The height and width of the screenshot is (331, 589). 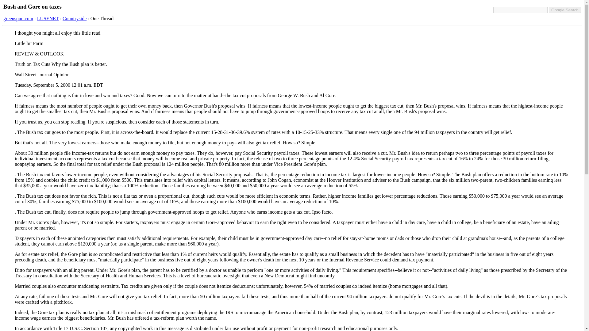 I want to click on greenspun.com, so click(x=18, y=18).